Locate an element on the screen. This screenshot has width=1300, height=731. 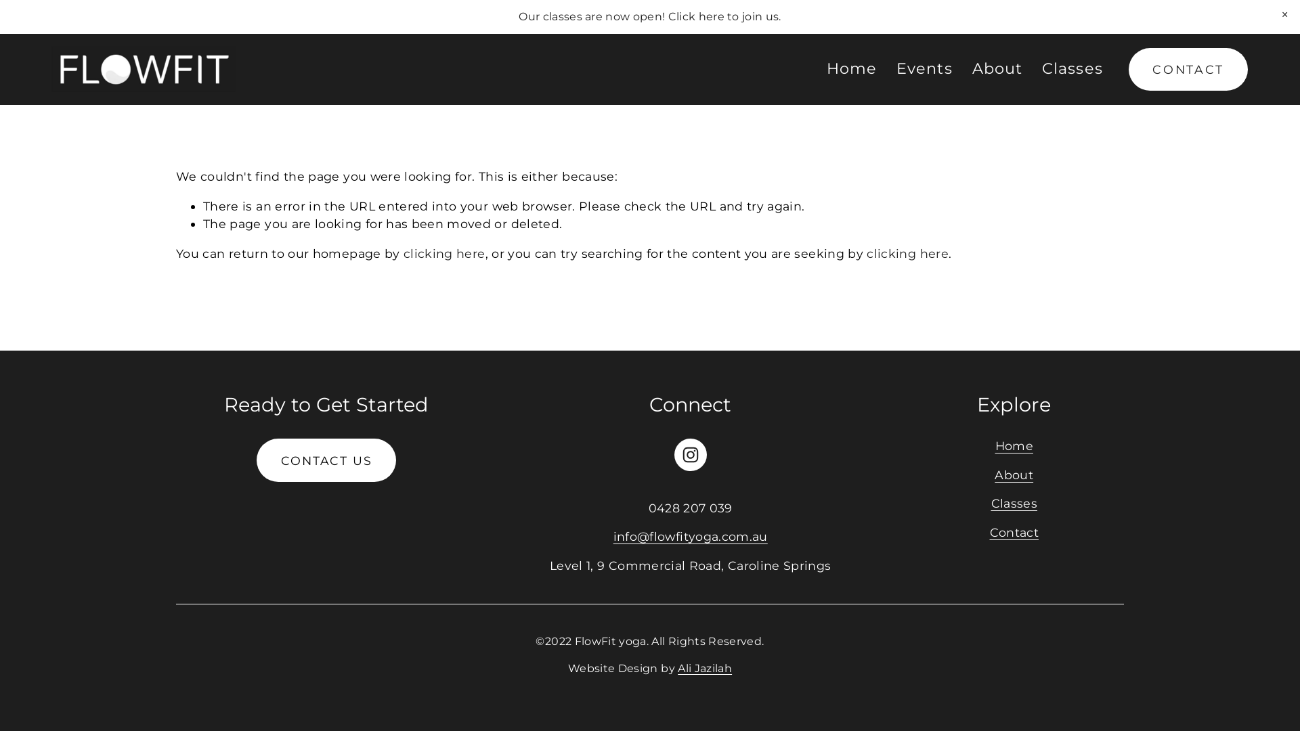
CONTACT US is located at coordinates (326, 460).